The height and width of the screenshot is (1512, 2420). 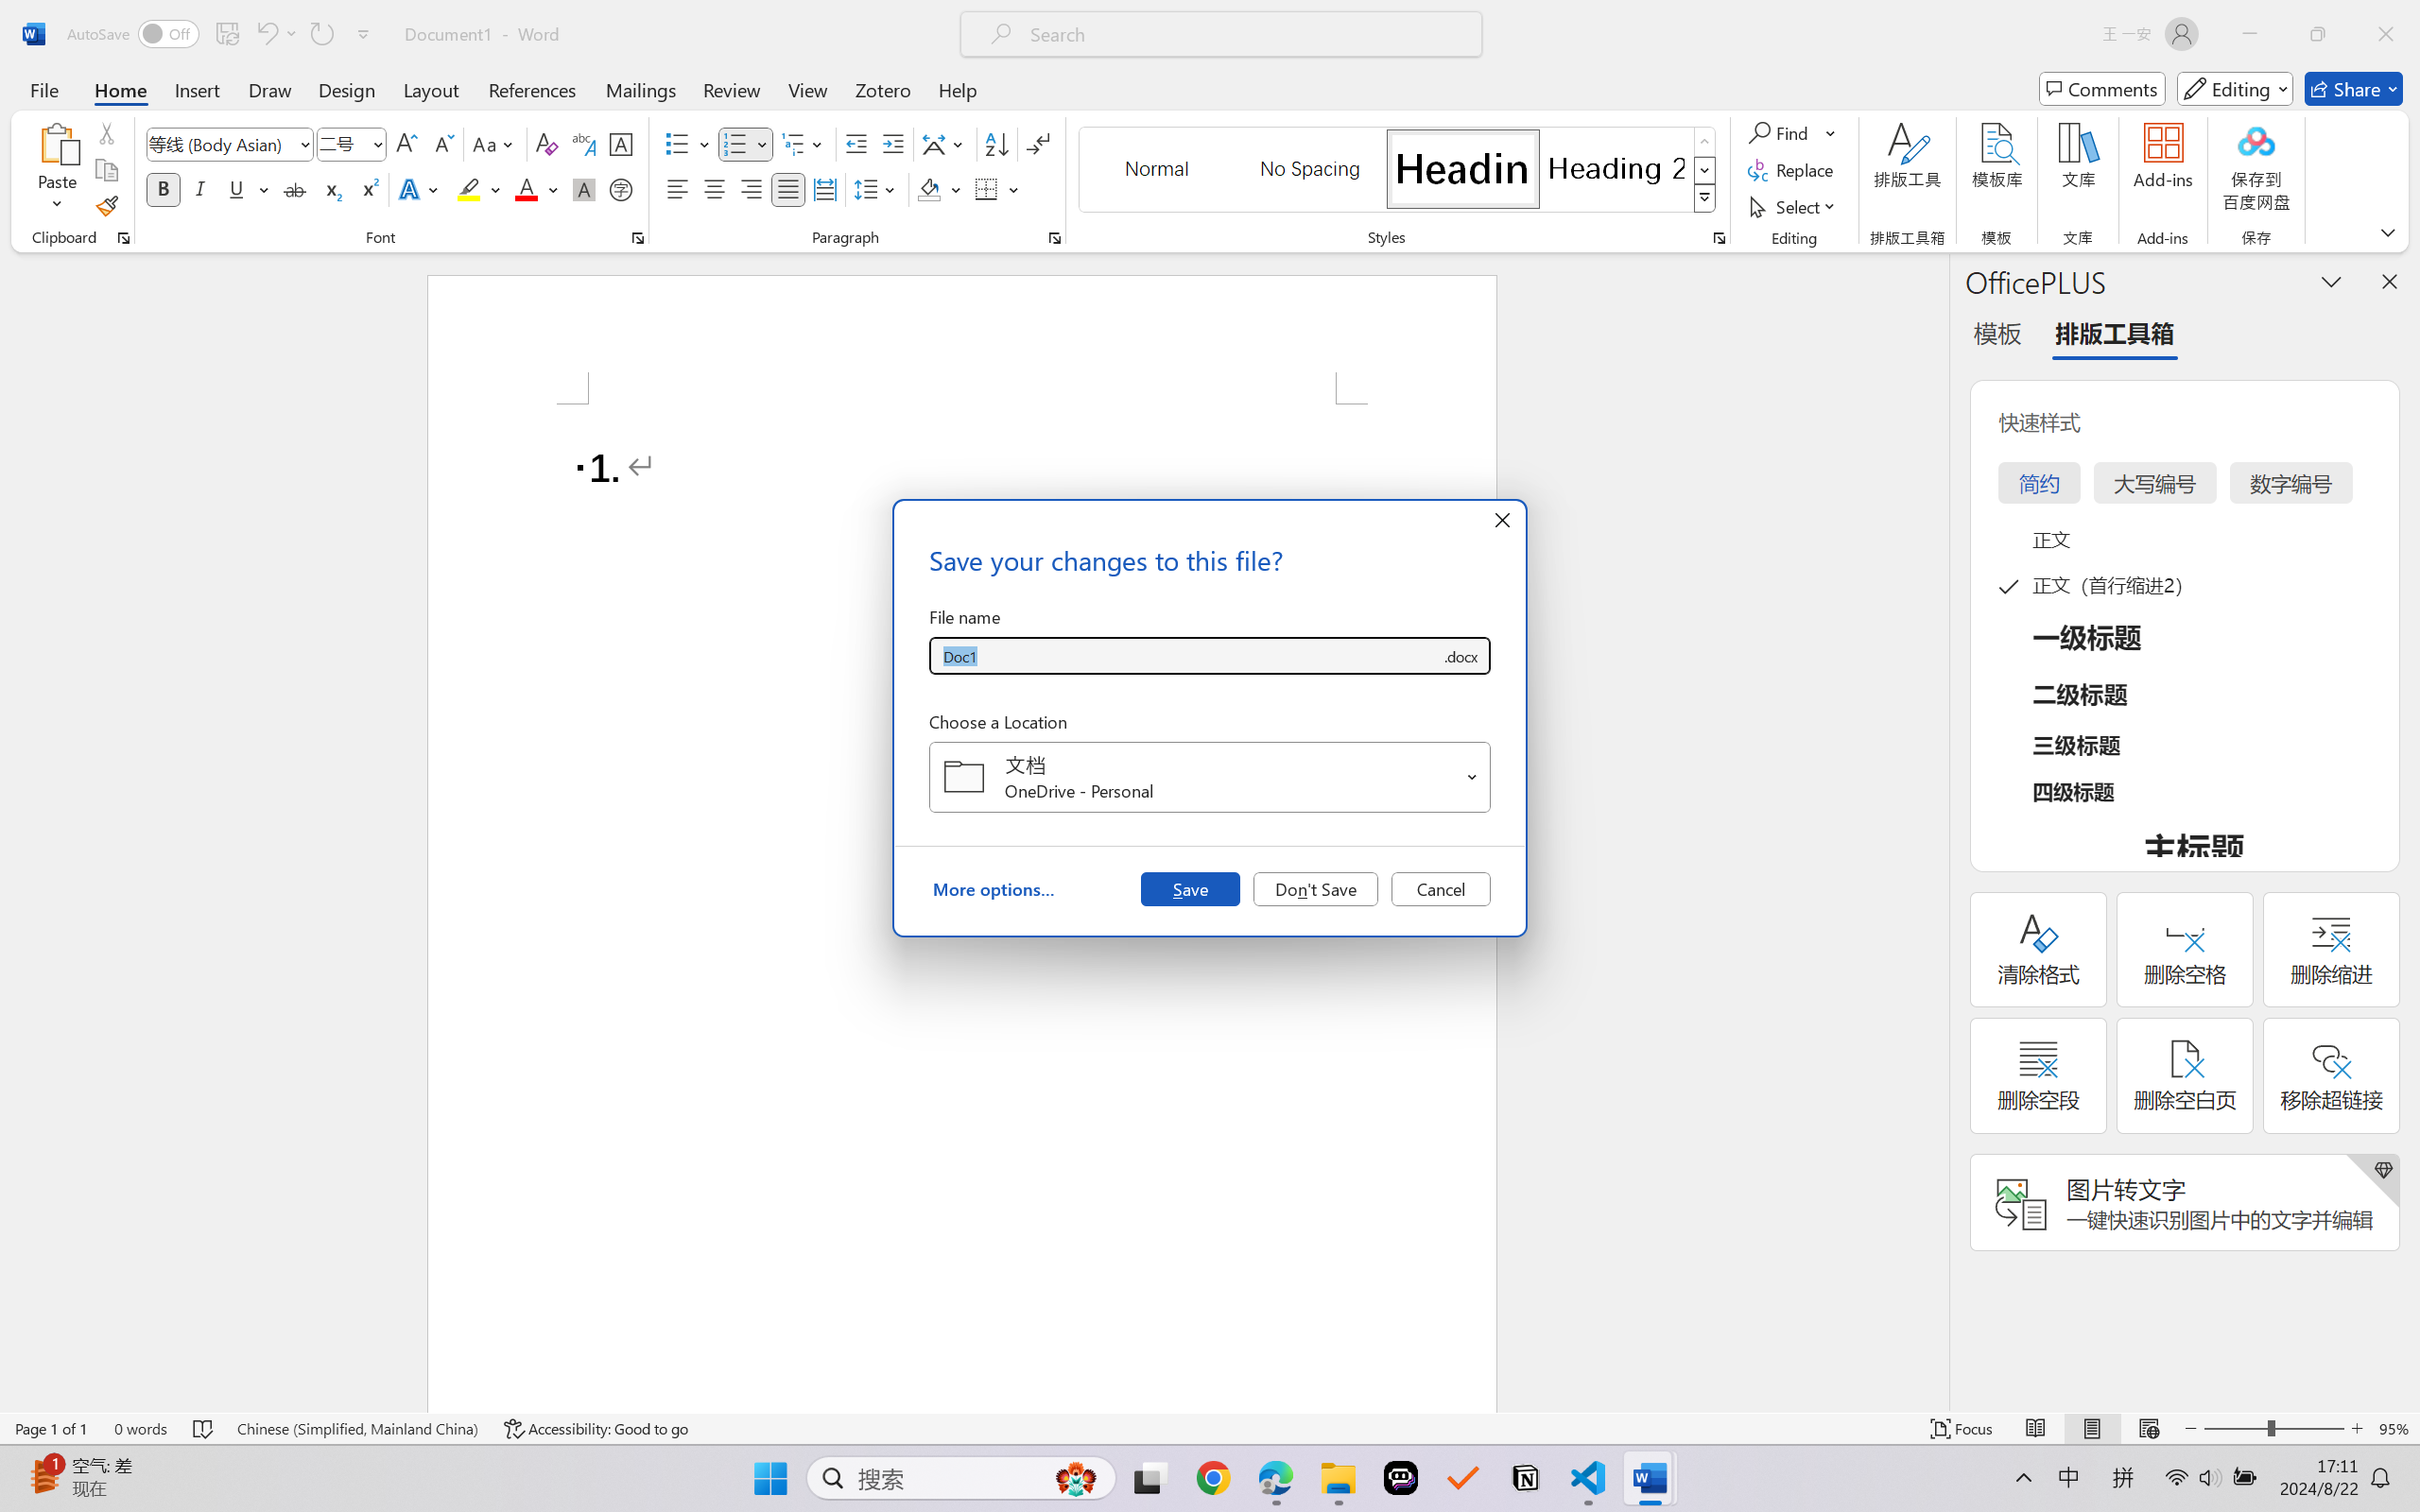 What do you see at coordinates (1441, 888) in the screenshot?
I see `Cancel` at bounding box center [1441, 888].